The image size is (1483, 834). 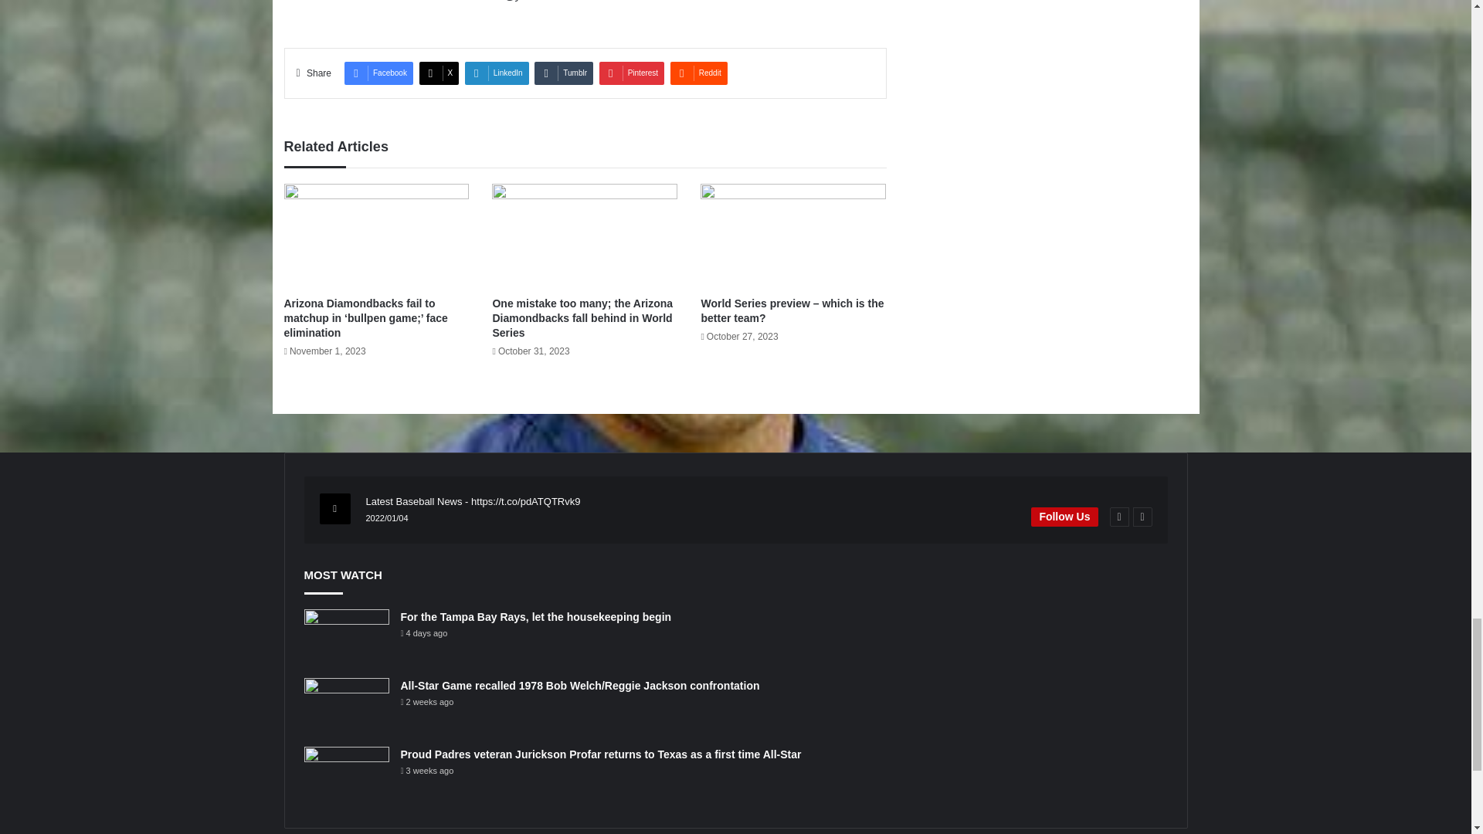 What do you see at coordinates (564, 73) in the screenshot?
I see `Tumblr` at bounding box center [564, 73].